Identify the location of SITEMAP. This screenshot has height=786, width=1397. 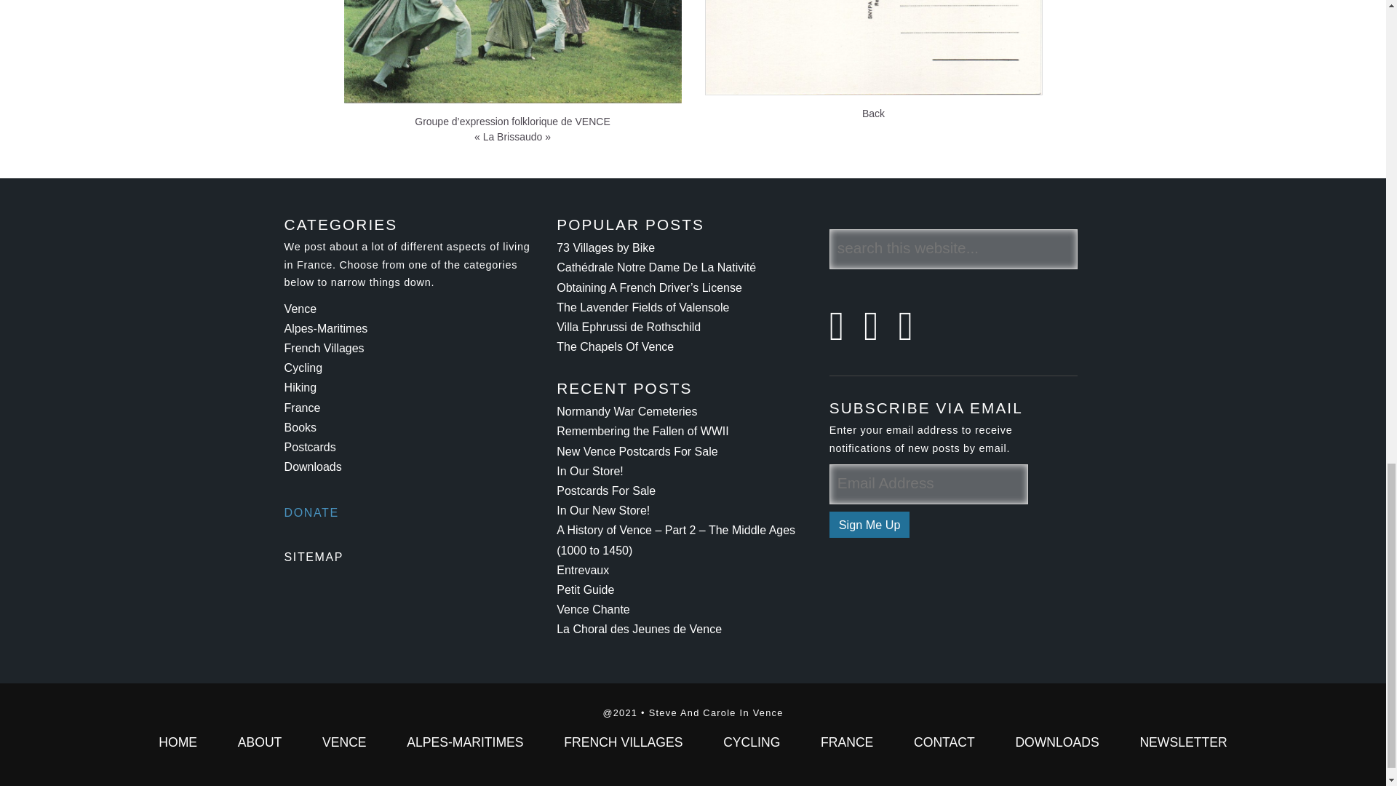
(314, 557).